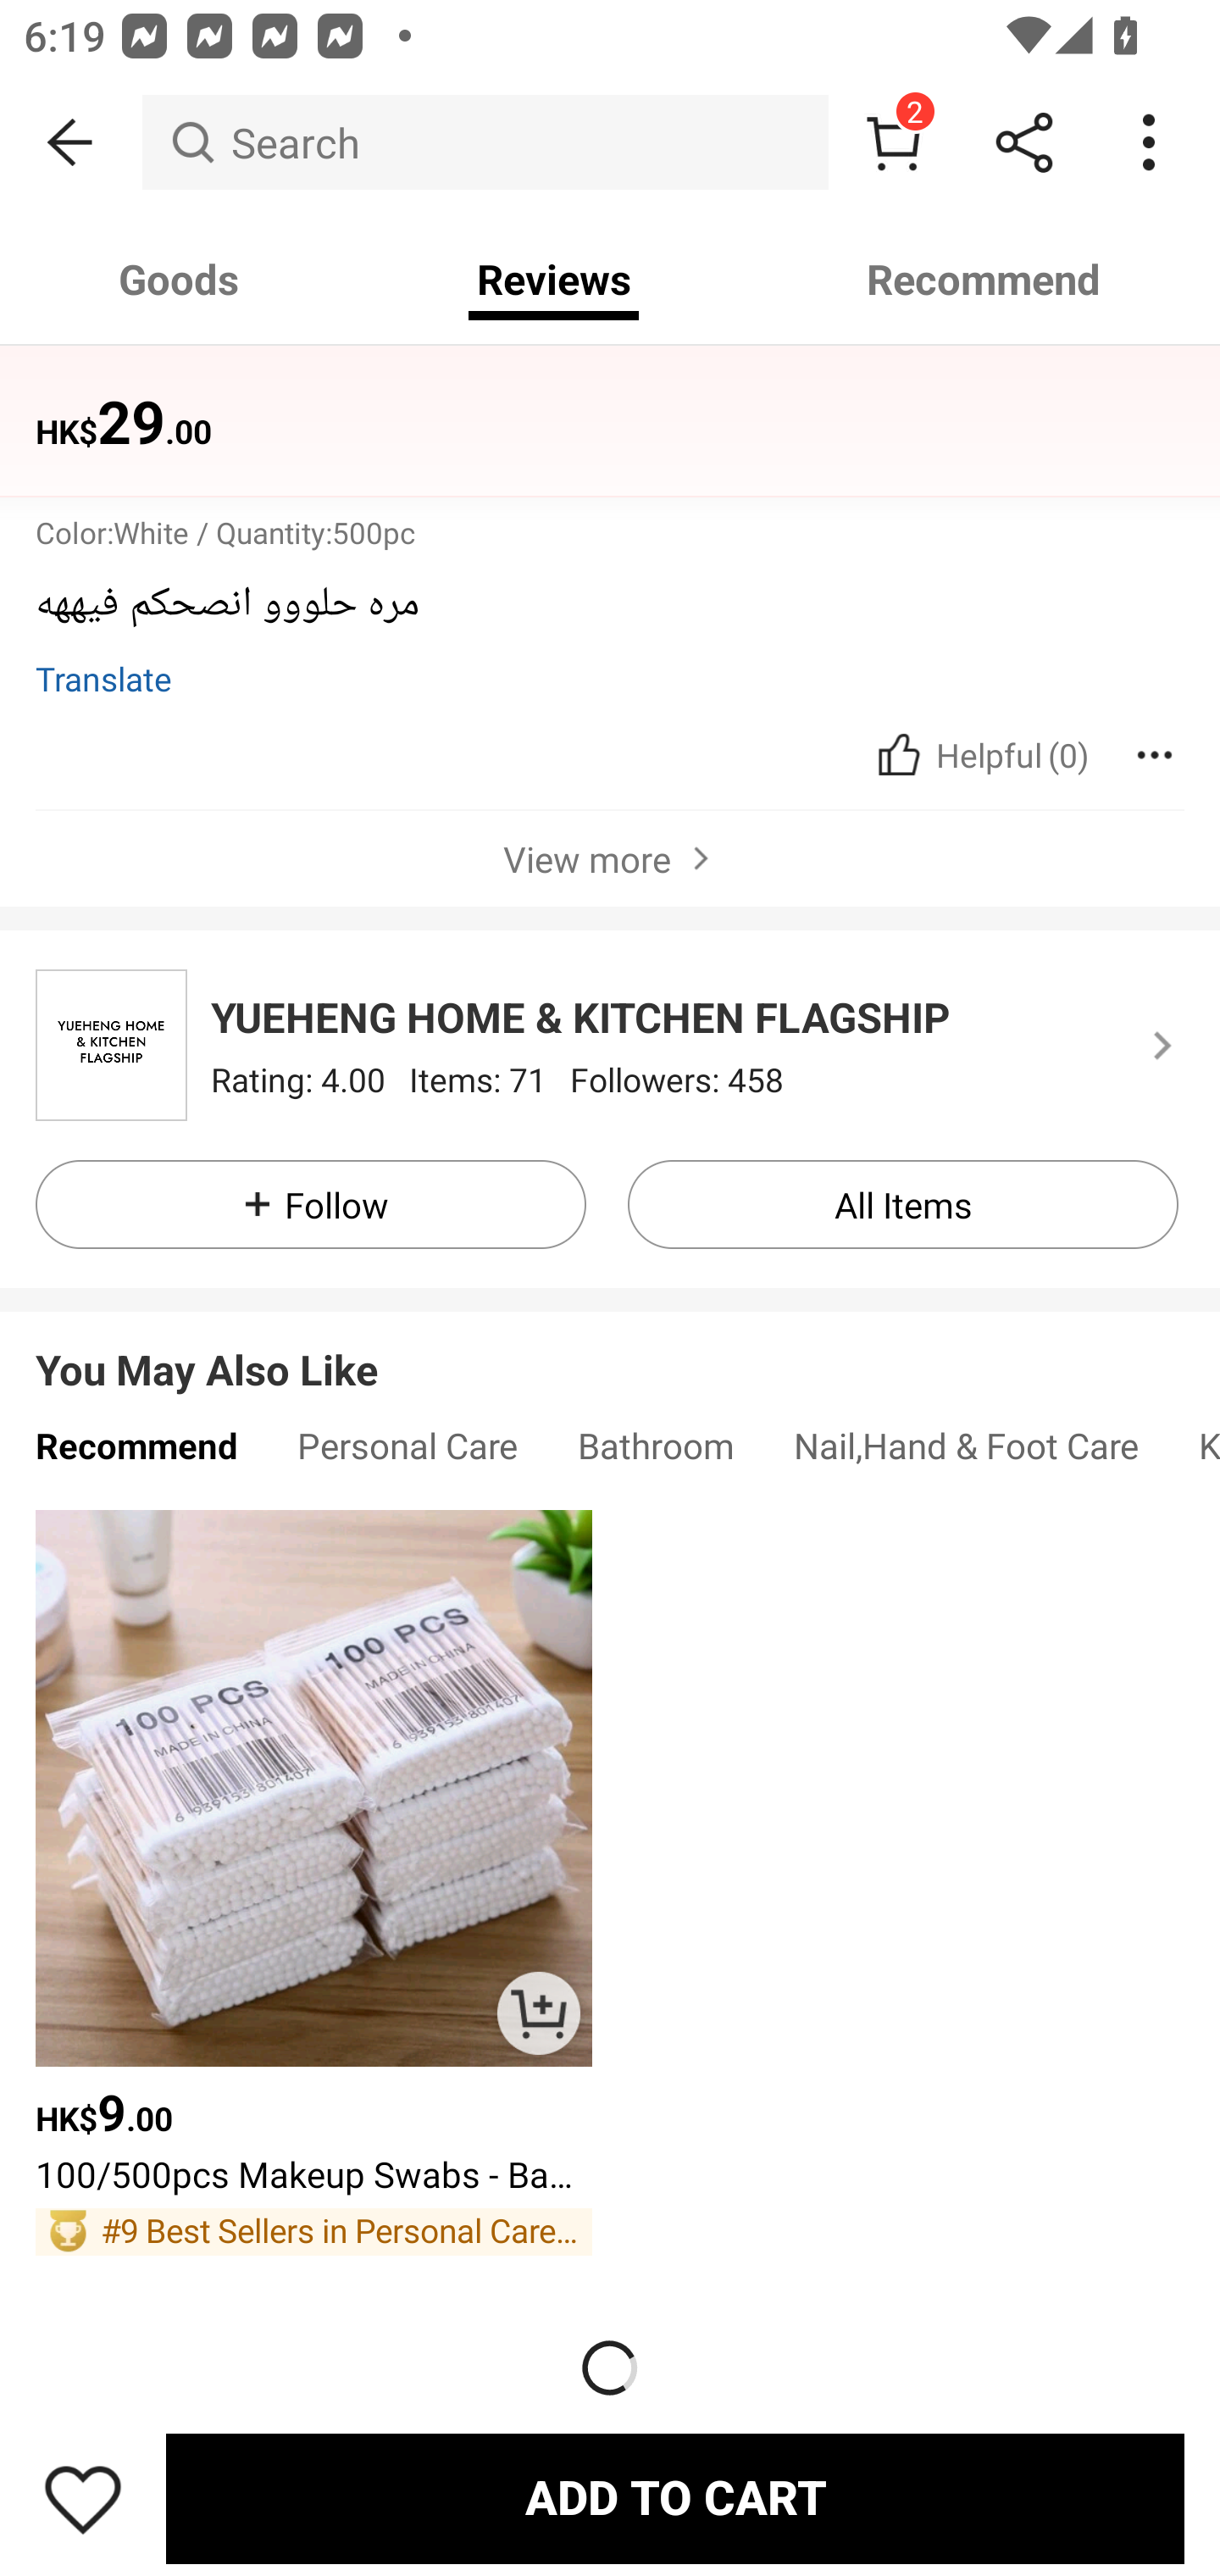 This screenshot has width=1220, height=2576. I want to click on View more, so click(610, 858).